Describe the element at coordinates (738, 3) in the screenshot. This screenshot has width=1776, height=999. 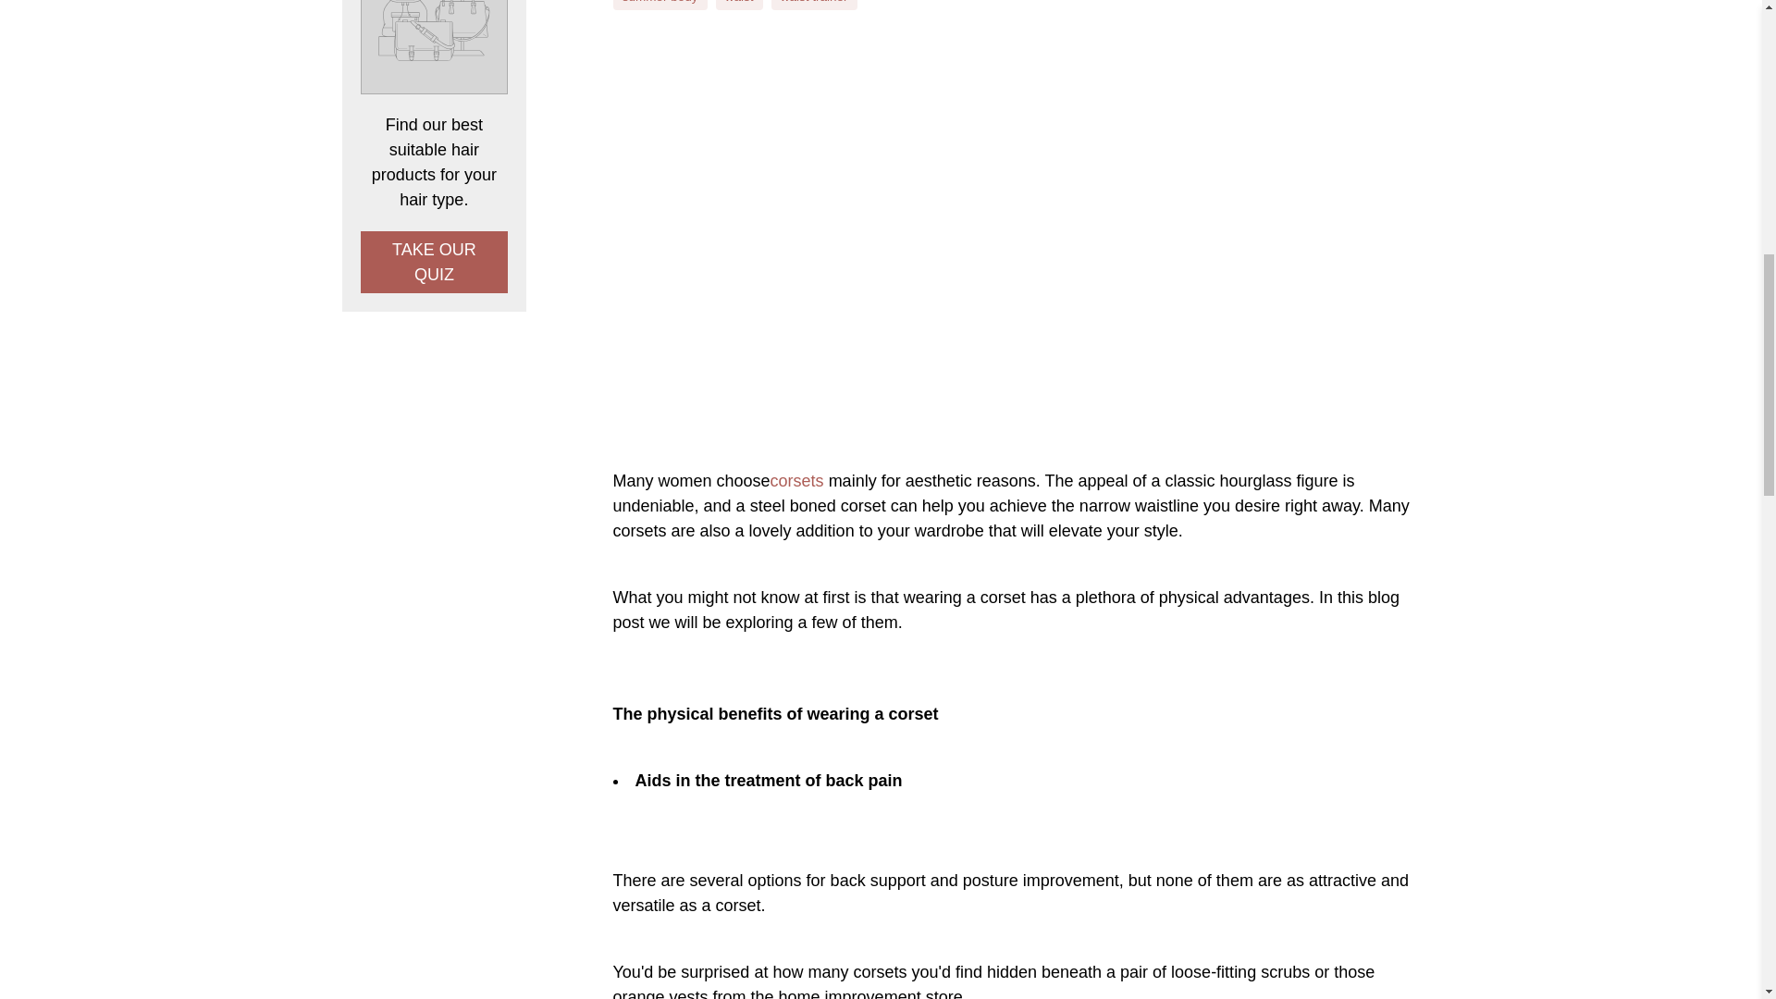
I see `LOOLA BLOG tagged waist` at that location.